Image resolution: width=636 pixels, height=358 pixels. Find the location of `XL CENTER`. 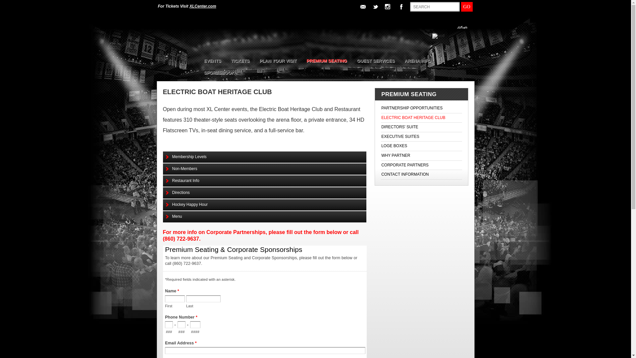

XL CENTER is located at coordinates (178, 46).